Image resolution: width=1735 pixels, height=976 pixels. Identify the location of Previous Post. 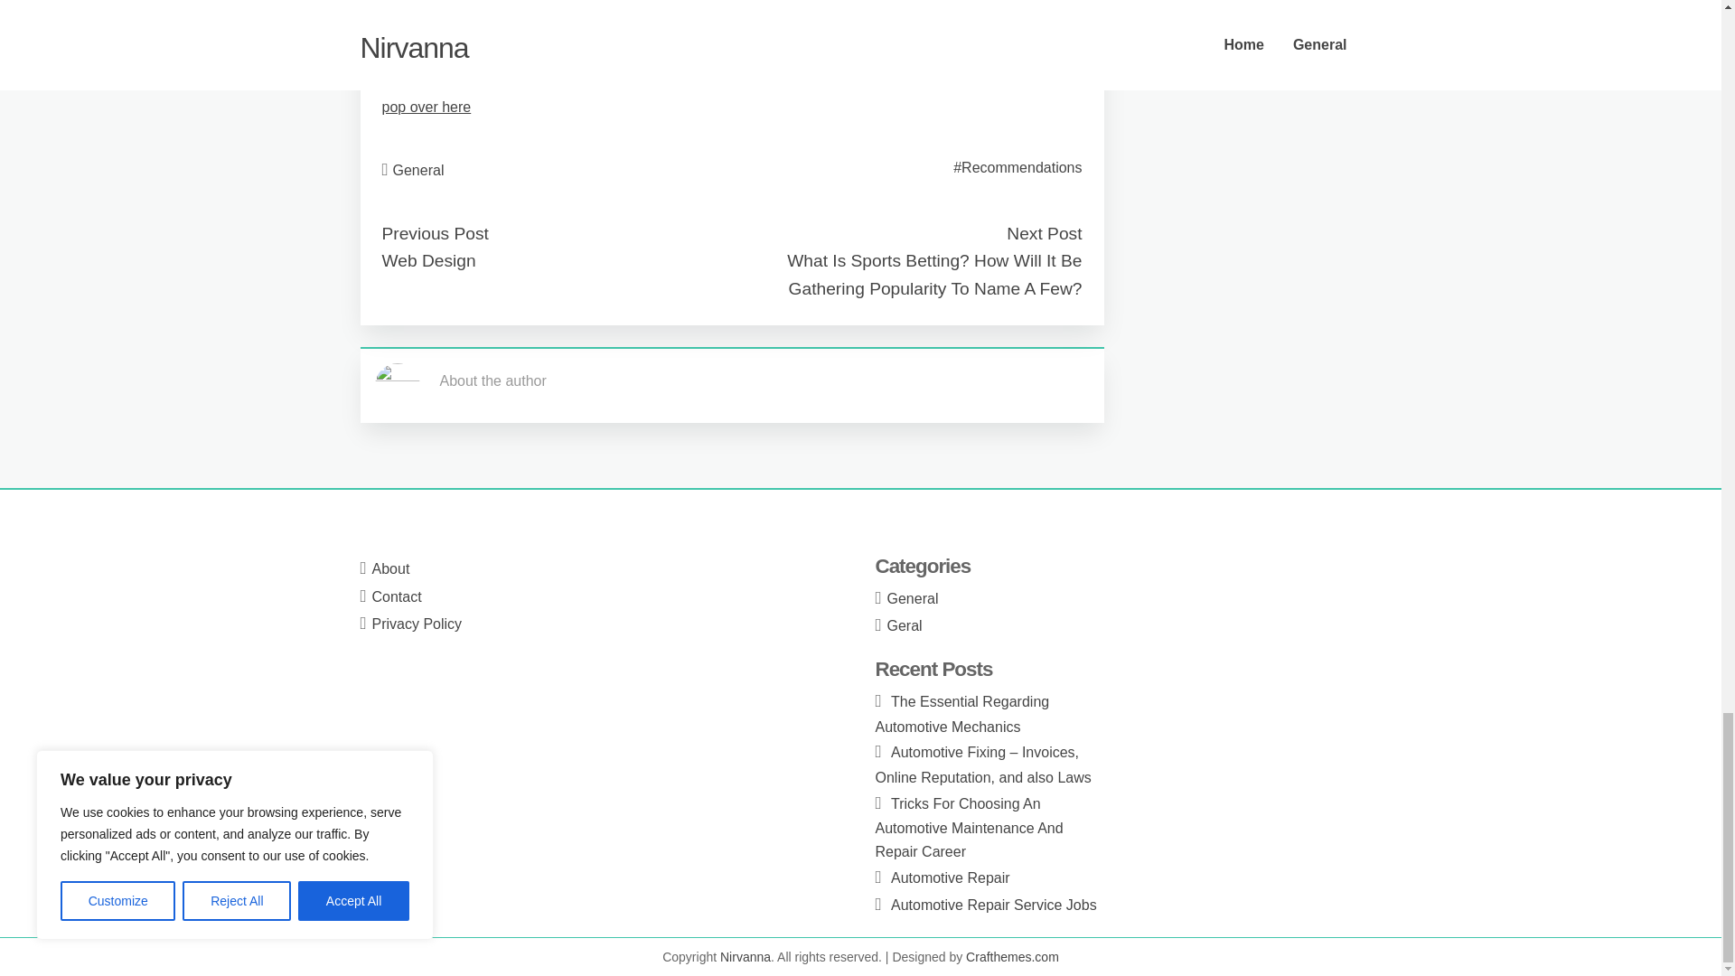
(434, 233).